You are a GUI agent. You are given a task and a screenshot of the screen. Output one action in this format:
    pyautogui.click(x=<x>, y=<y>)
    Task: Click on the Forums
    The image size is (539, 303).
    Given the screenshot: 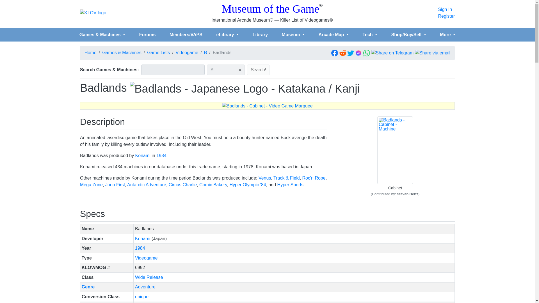 What is the action you would take?
    pyautogui.click(x=147, y=35)
    